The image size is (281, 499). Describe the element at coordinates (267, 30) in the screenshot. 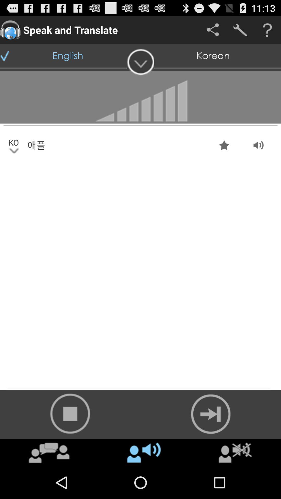

I see `get help` at that location.